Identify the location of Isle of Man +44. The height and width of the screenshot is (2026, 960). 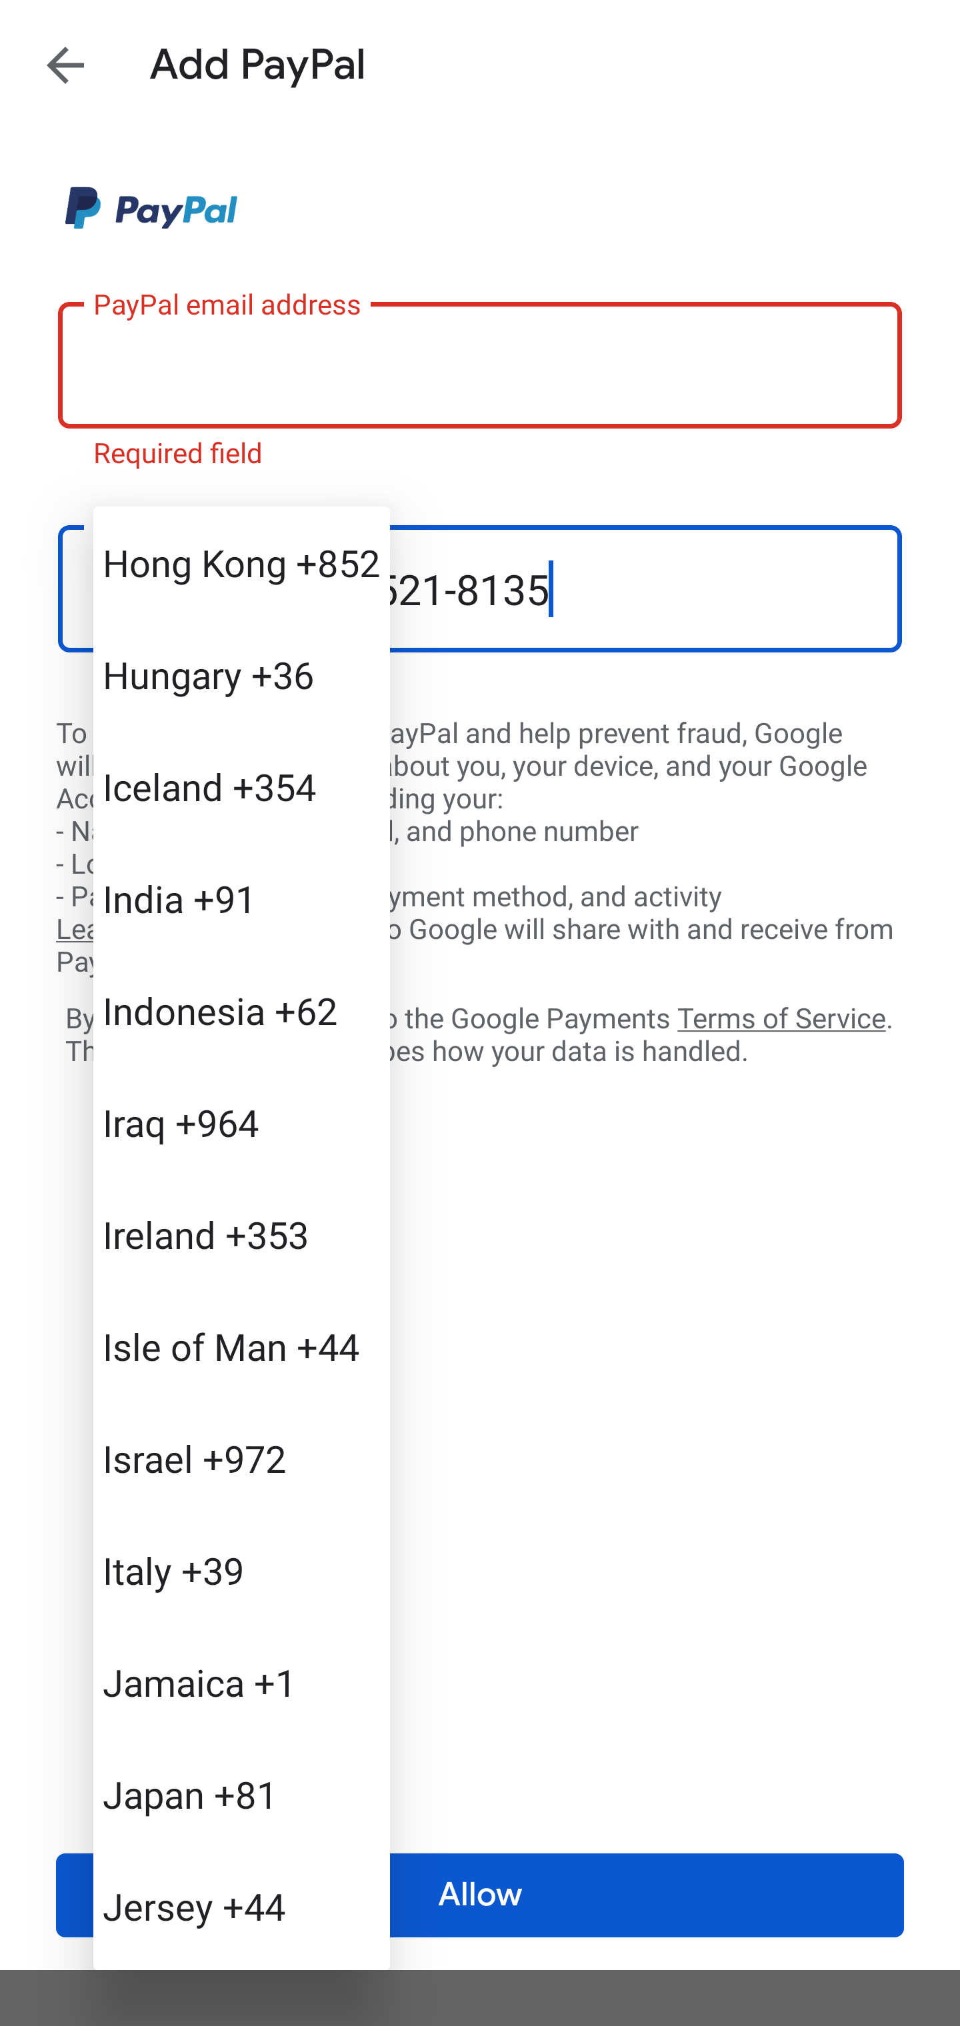
(241, 1346).